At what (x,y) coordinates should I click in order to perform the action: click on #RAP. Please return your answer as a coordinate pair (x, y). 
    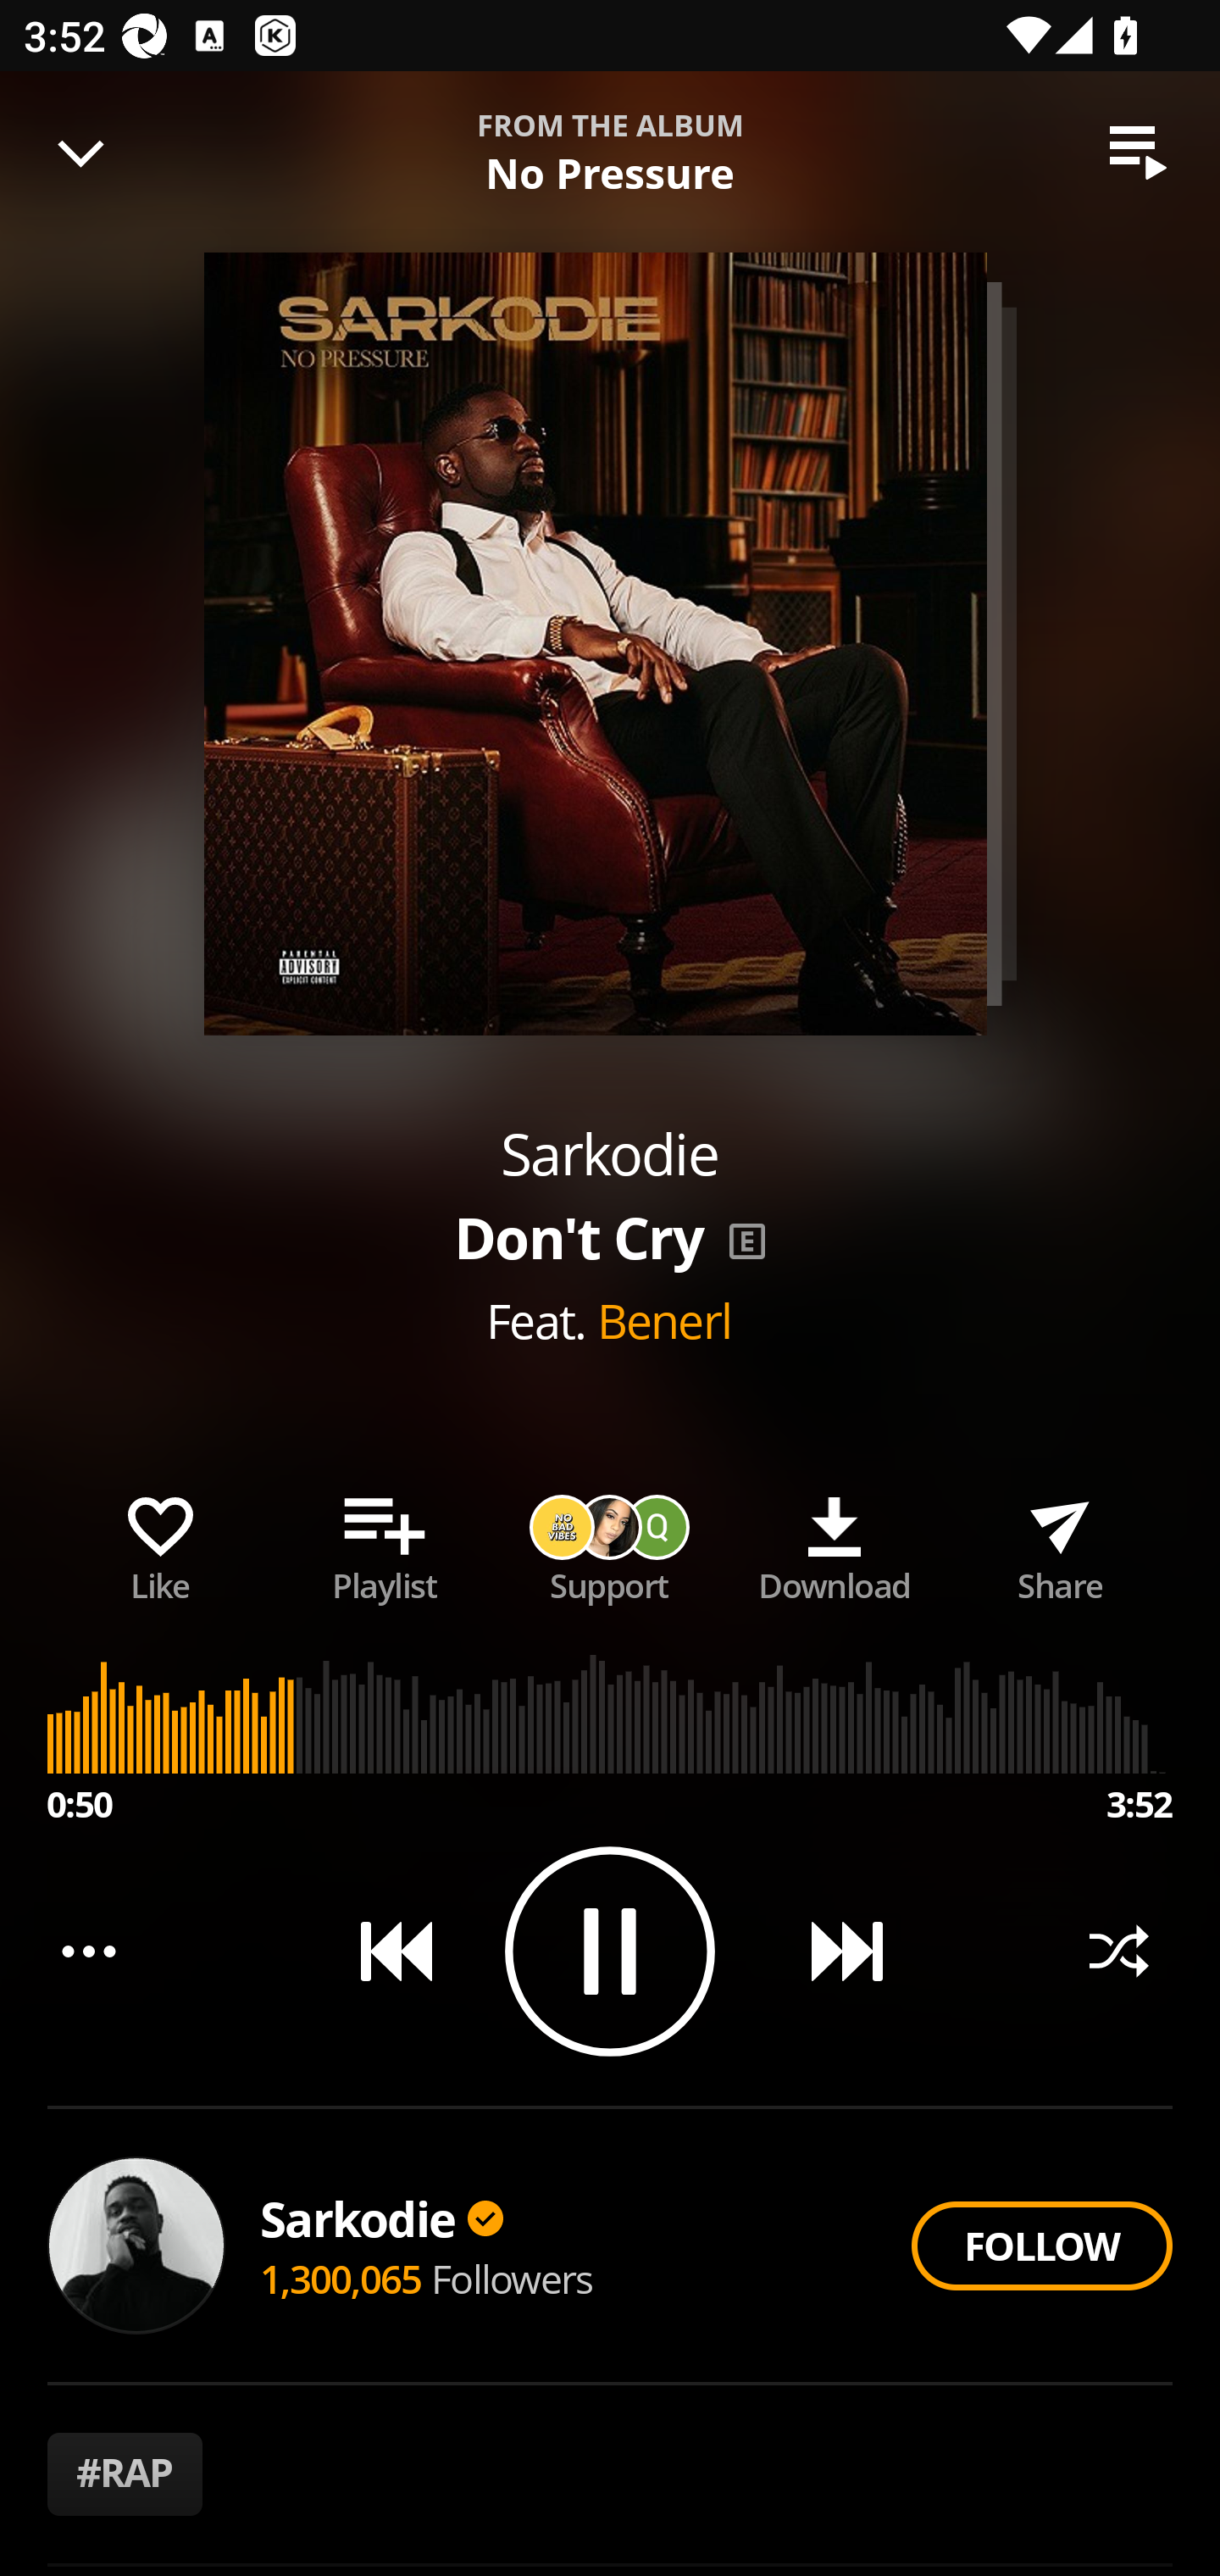
    Looking at the image, I should click on (125, 2474).